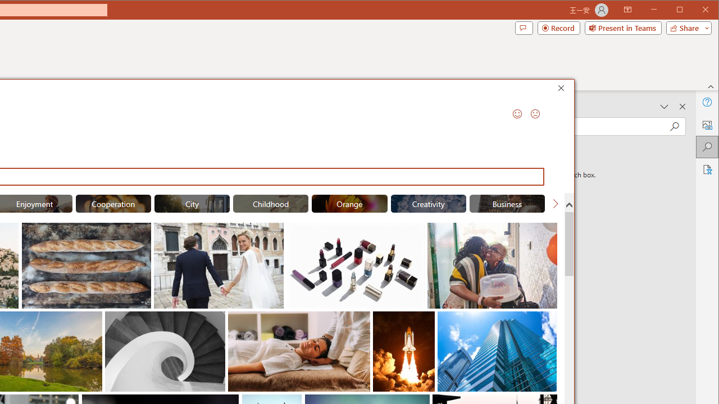 This screenshot has height=404, width=719. I want to click on "Creativity" Stock Images., so click(428, 203).